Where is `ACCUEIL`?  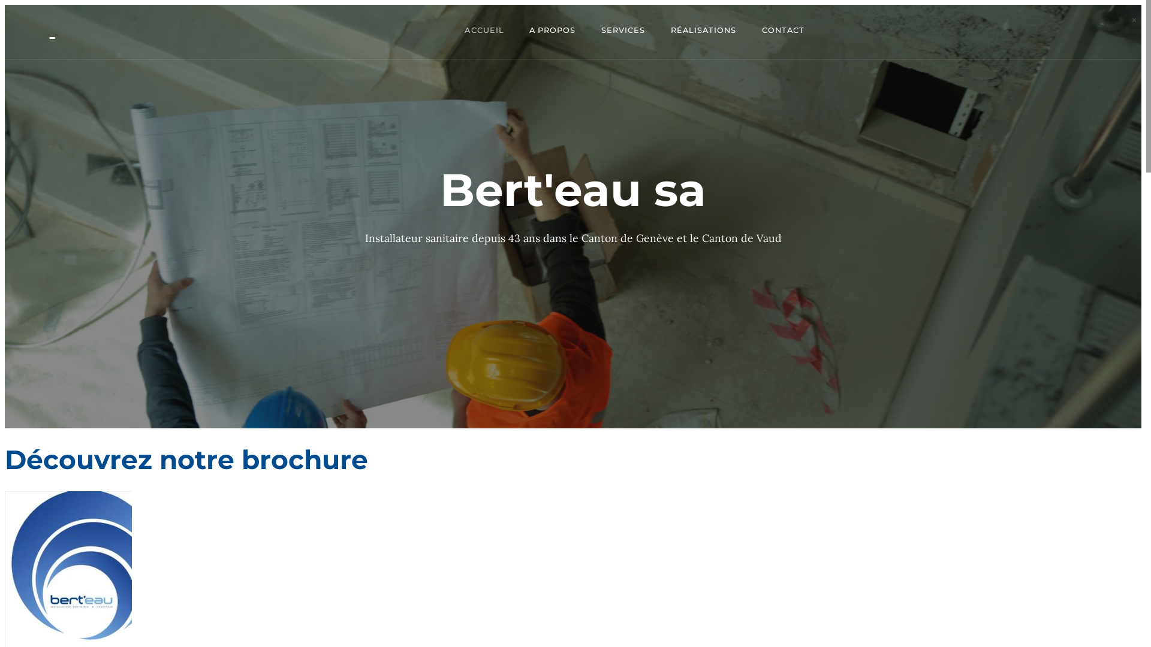
ACCUEIL is located at coordinates (484, 31).